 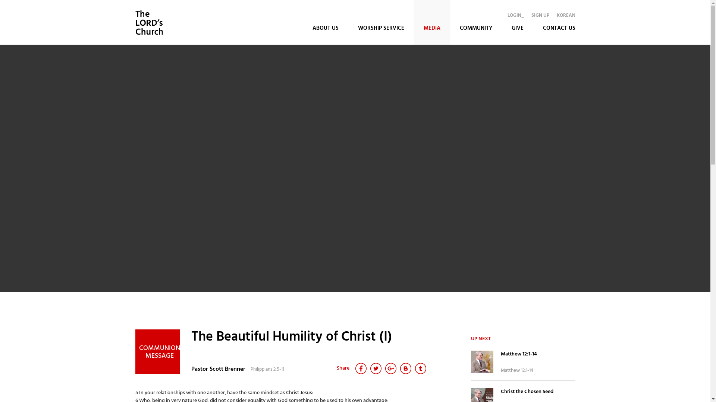 I want to click on ABOUT US, so click(x=326, y=22).